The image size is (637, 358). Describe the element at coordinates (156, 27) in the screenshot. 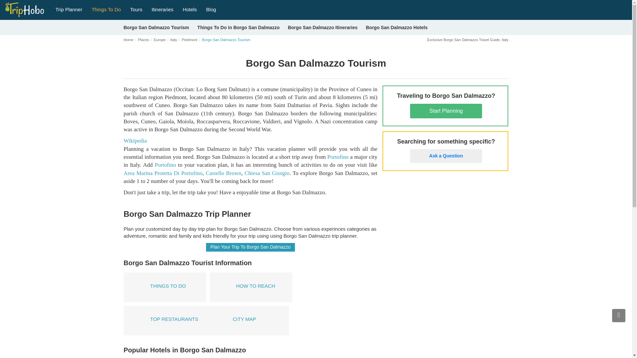

I see `Borgo San Dalmazzo Tourism` at that location.